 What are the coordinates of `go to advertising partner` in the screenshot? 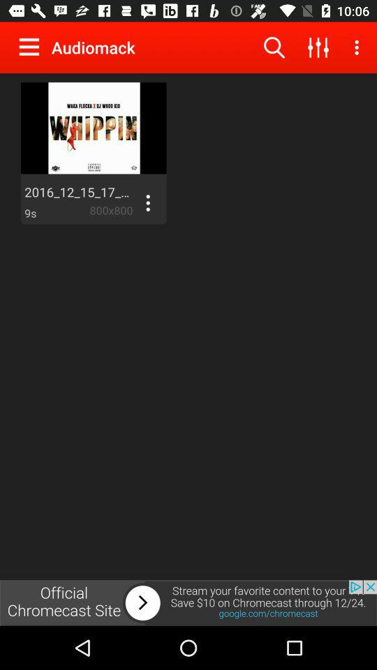 It's located at (188, 603).